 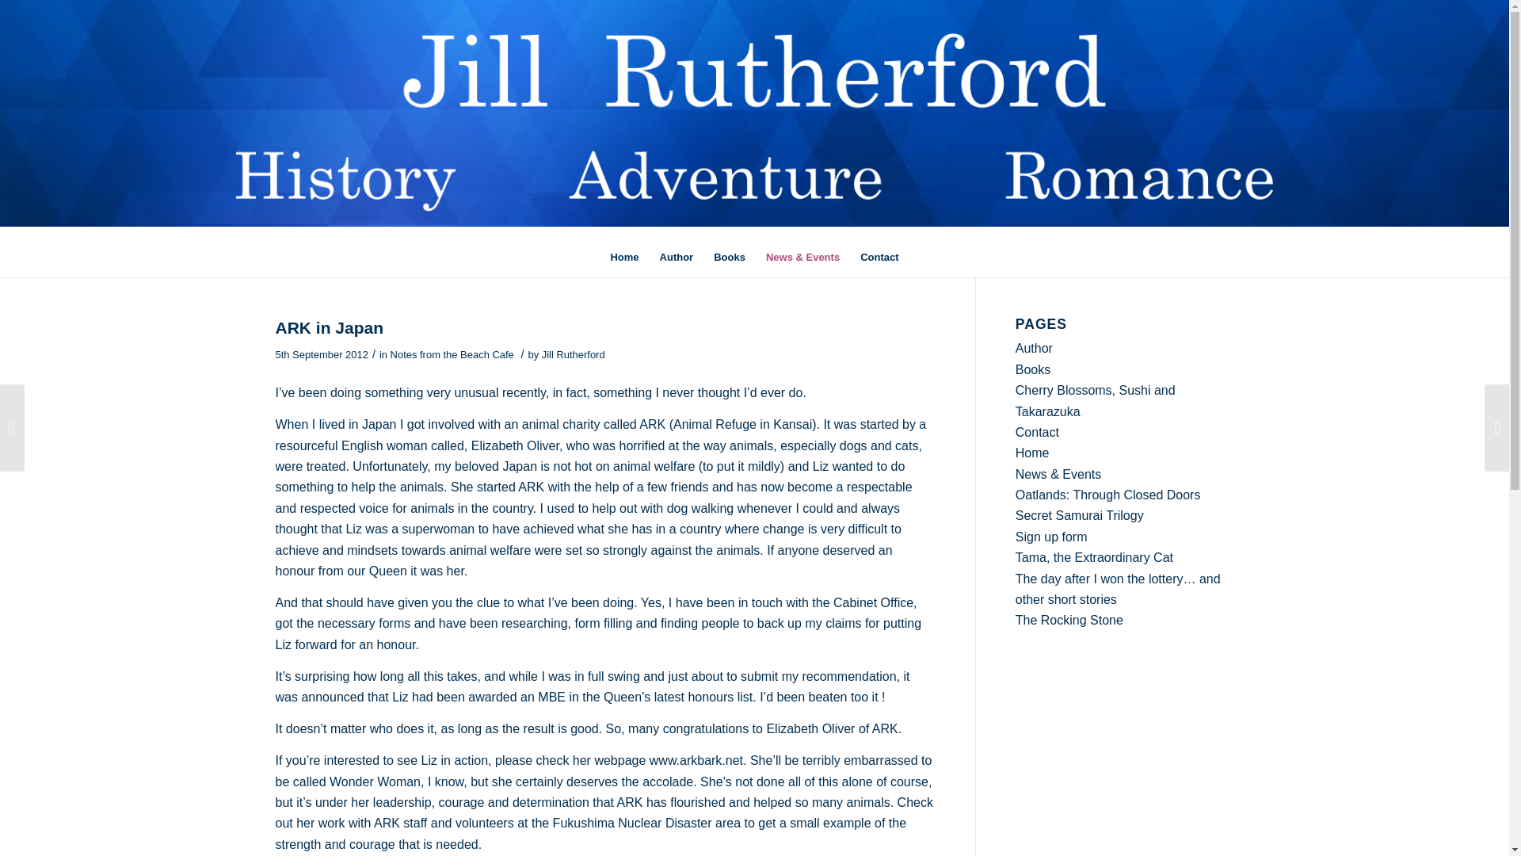 I want to click on ARK in Japan, so click(x=330, y=327).